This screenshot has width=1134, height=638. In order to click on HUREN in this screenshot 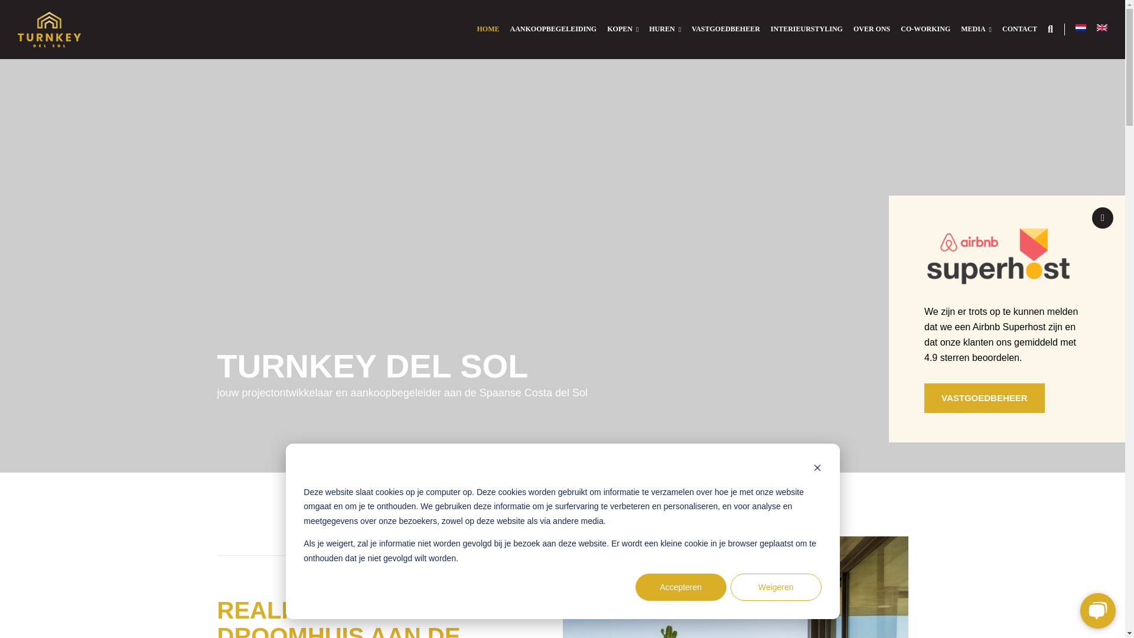, I will do `click(665, 30)`.